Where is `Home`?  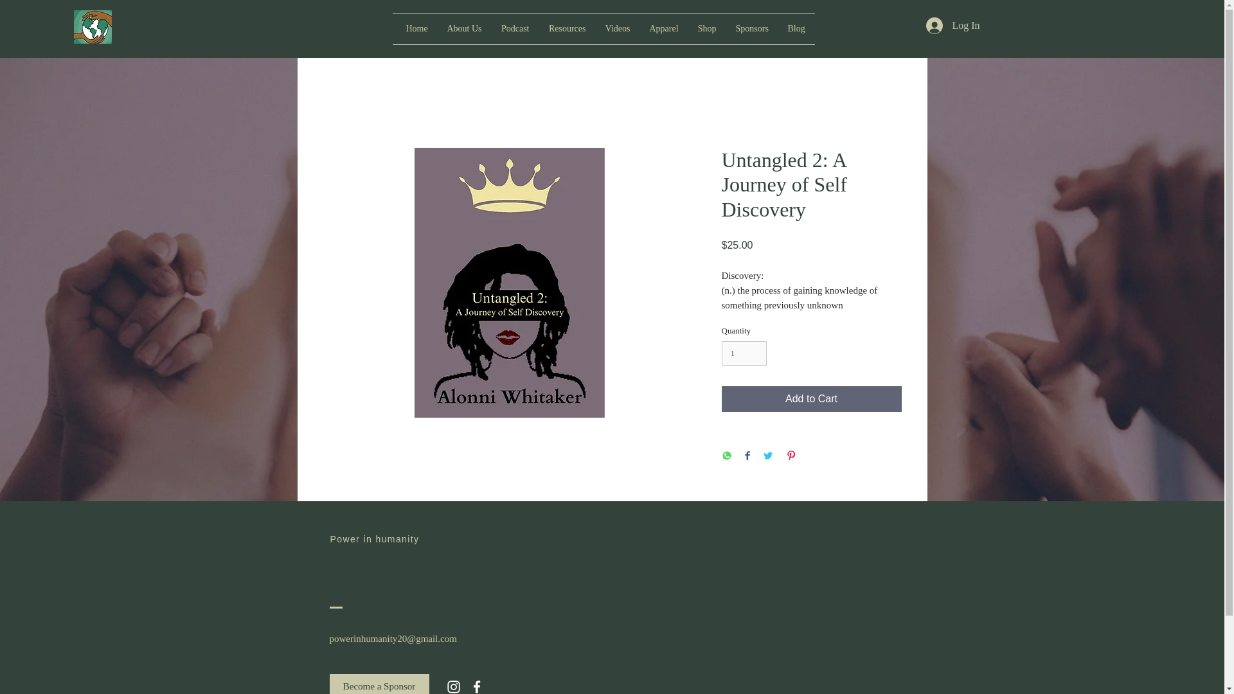
Home is located at coordinates (416, 28).